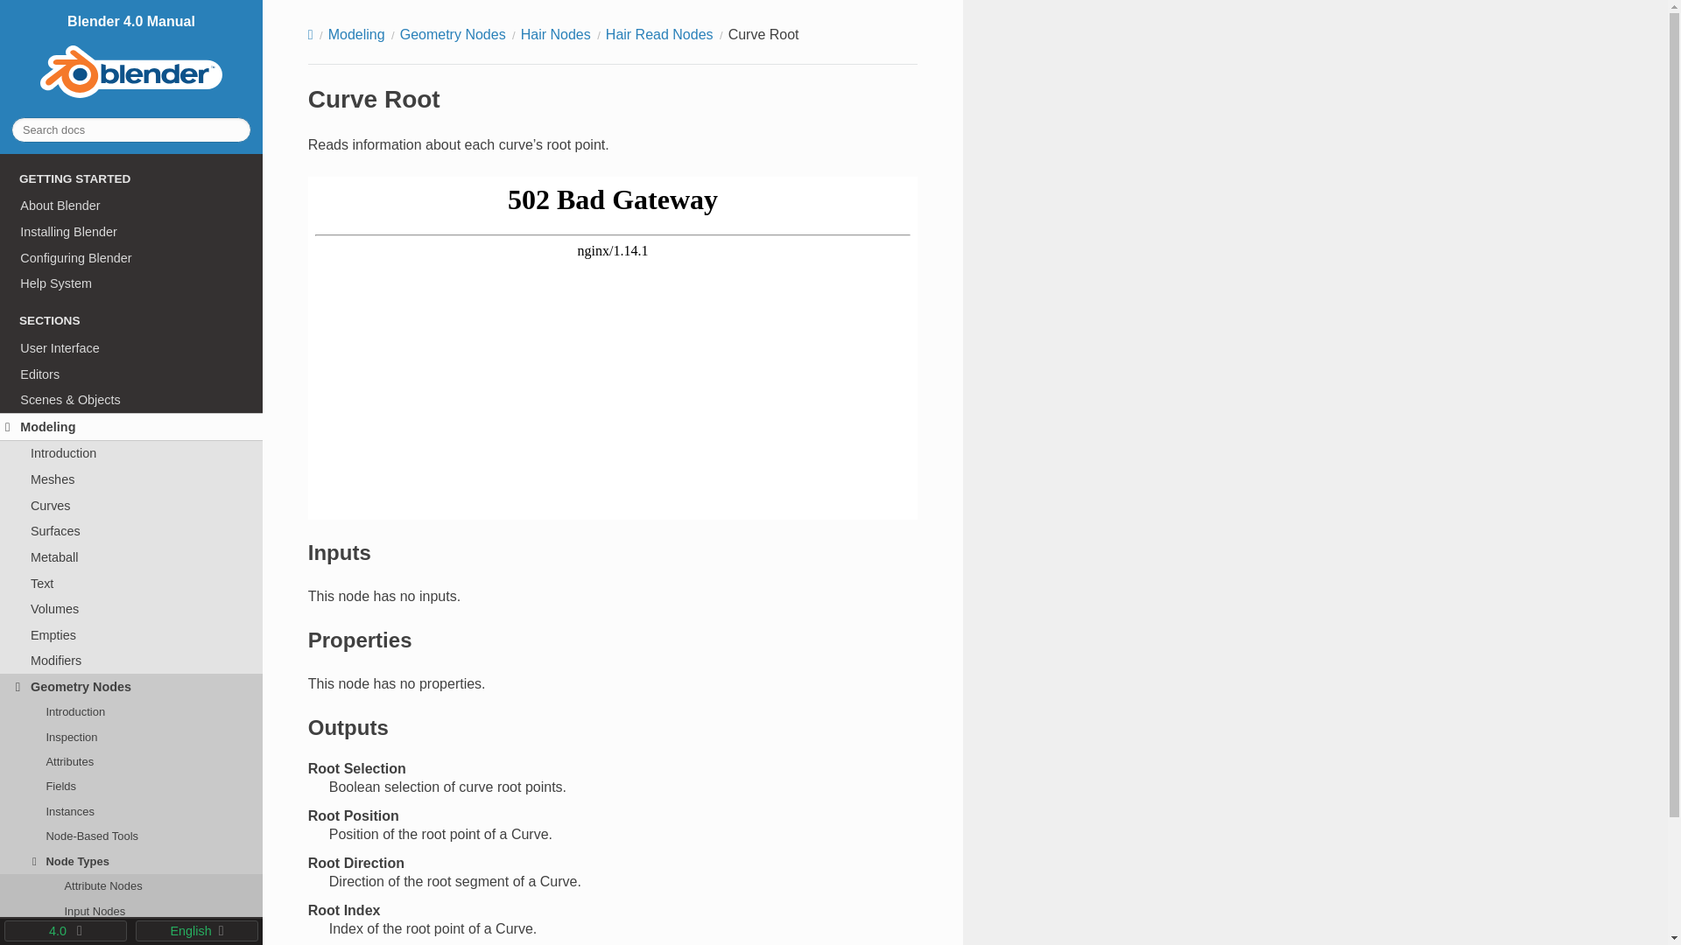 This screenshot has height=945, width=1681. I want to click on Installing Blender, so click(131, 231).